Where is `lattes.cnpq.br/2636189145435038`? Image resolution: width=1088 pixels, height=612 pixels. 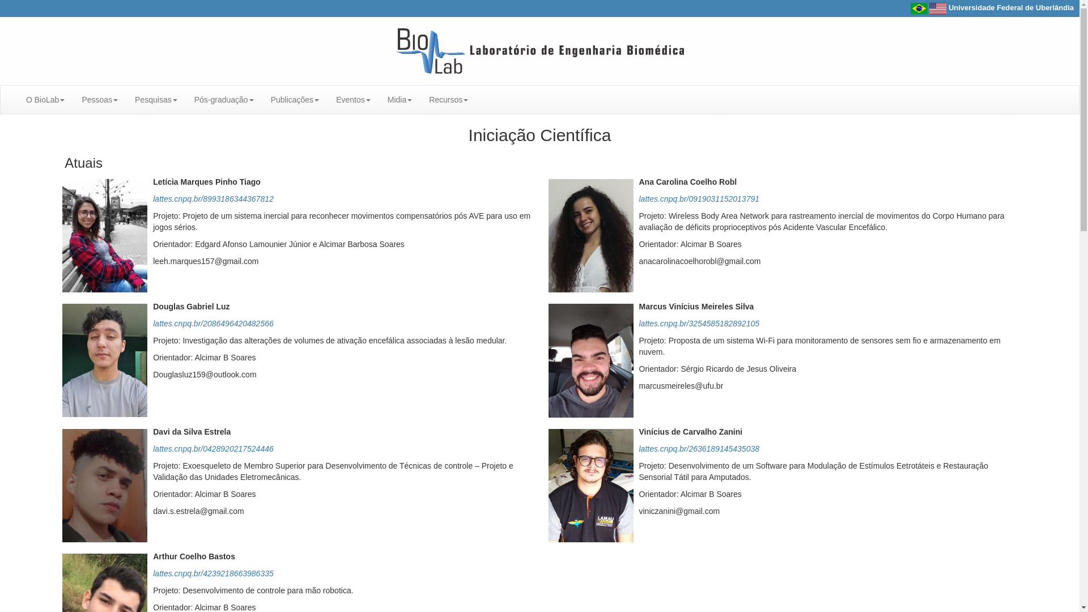
lattes.cnpq.br/2636189145435038 is located at coordinates (699, 449).